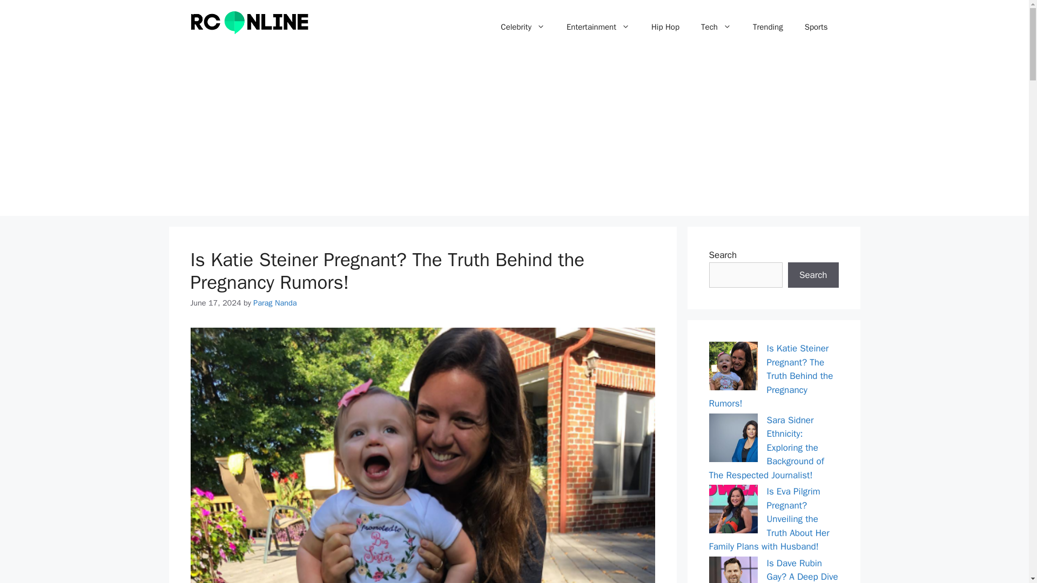 The width and height of the screenshot is (1037, 583). What do you see at coordinates (665, 27) in the screenshot?
I see `Hip Hop` at bounding box center [665, 27].